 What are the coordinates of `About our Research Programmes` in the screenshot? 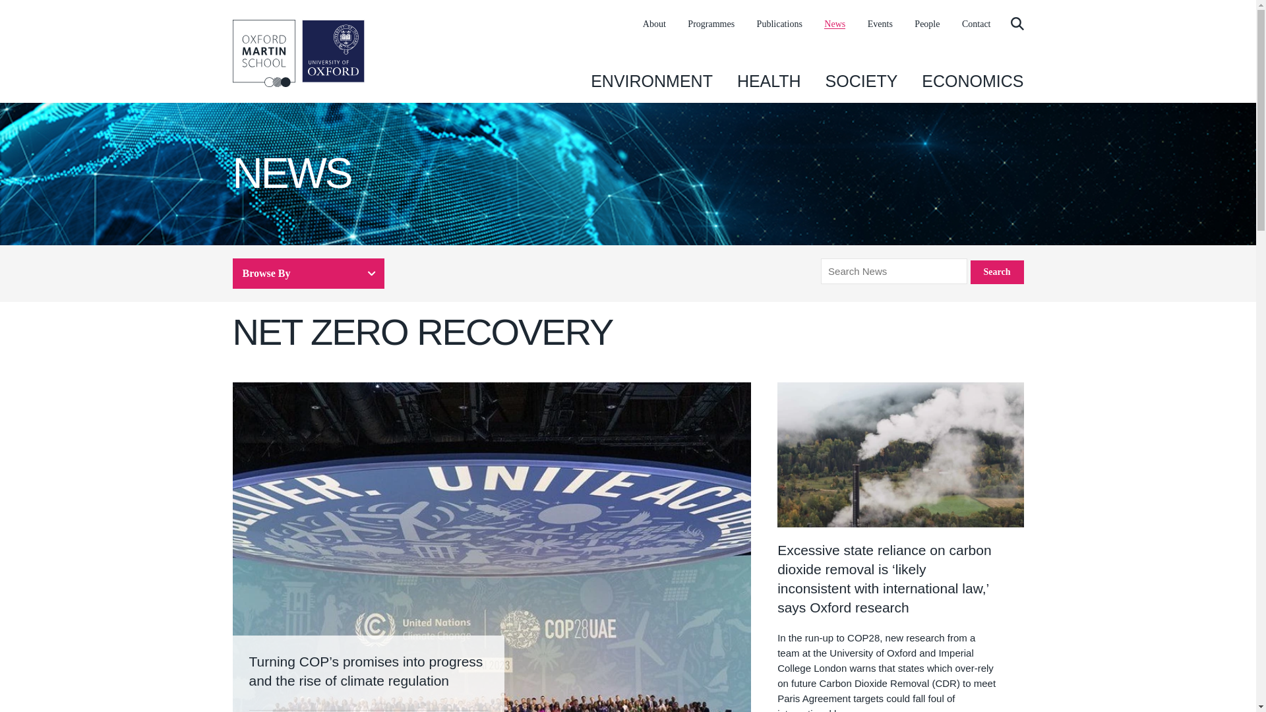 It's located at (711, 24).